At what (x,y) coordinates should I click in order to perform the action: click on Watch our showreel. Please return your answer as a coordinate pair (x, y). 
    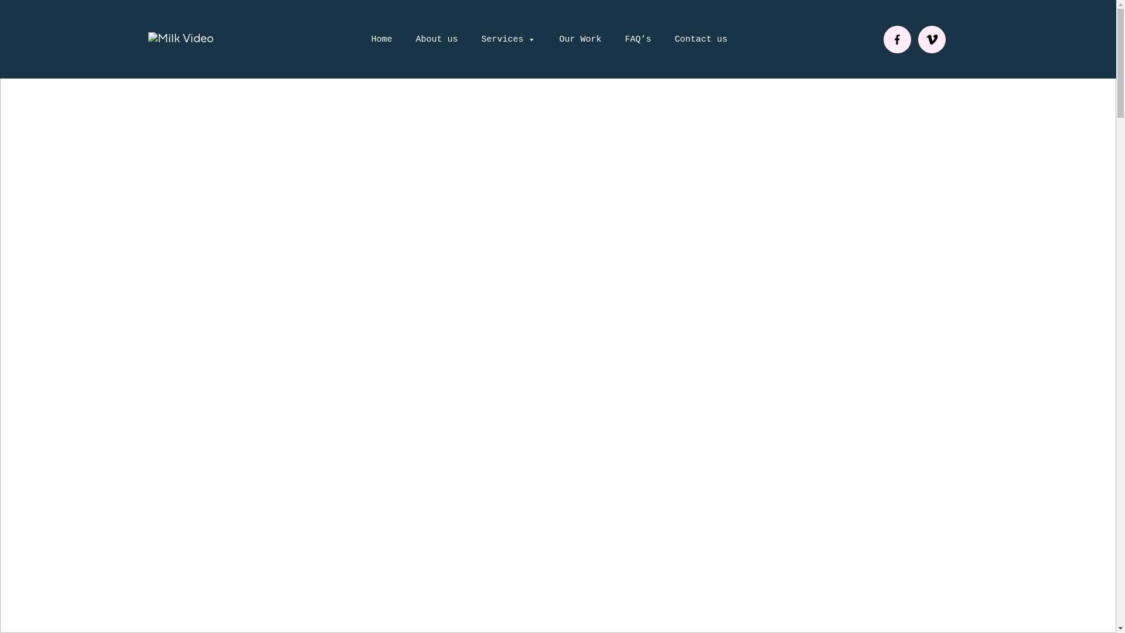
    Looking at the image, I should click on (223, 393).